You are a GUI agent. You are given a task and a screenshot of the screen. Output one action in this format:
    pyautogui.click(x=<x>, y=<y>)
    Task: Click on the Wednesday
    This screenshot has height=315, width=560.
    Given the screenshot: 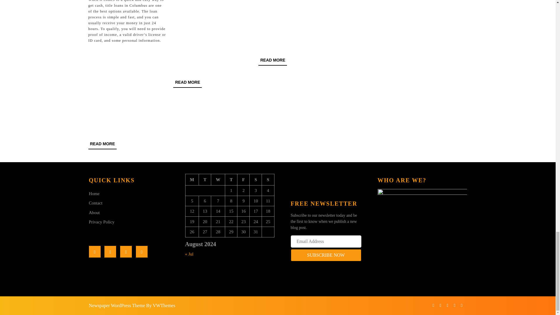 What is the action you would take?
    pyautogui.click(x=192, y=180)
    